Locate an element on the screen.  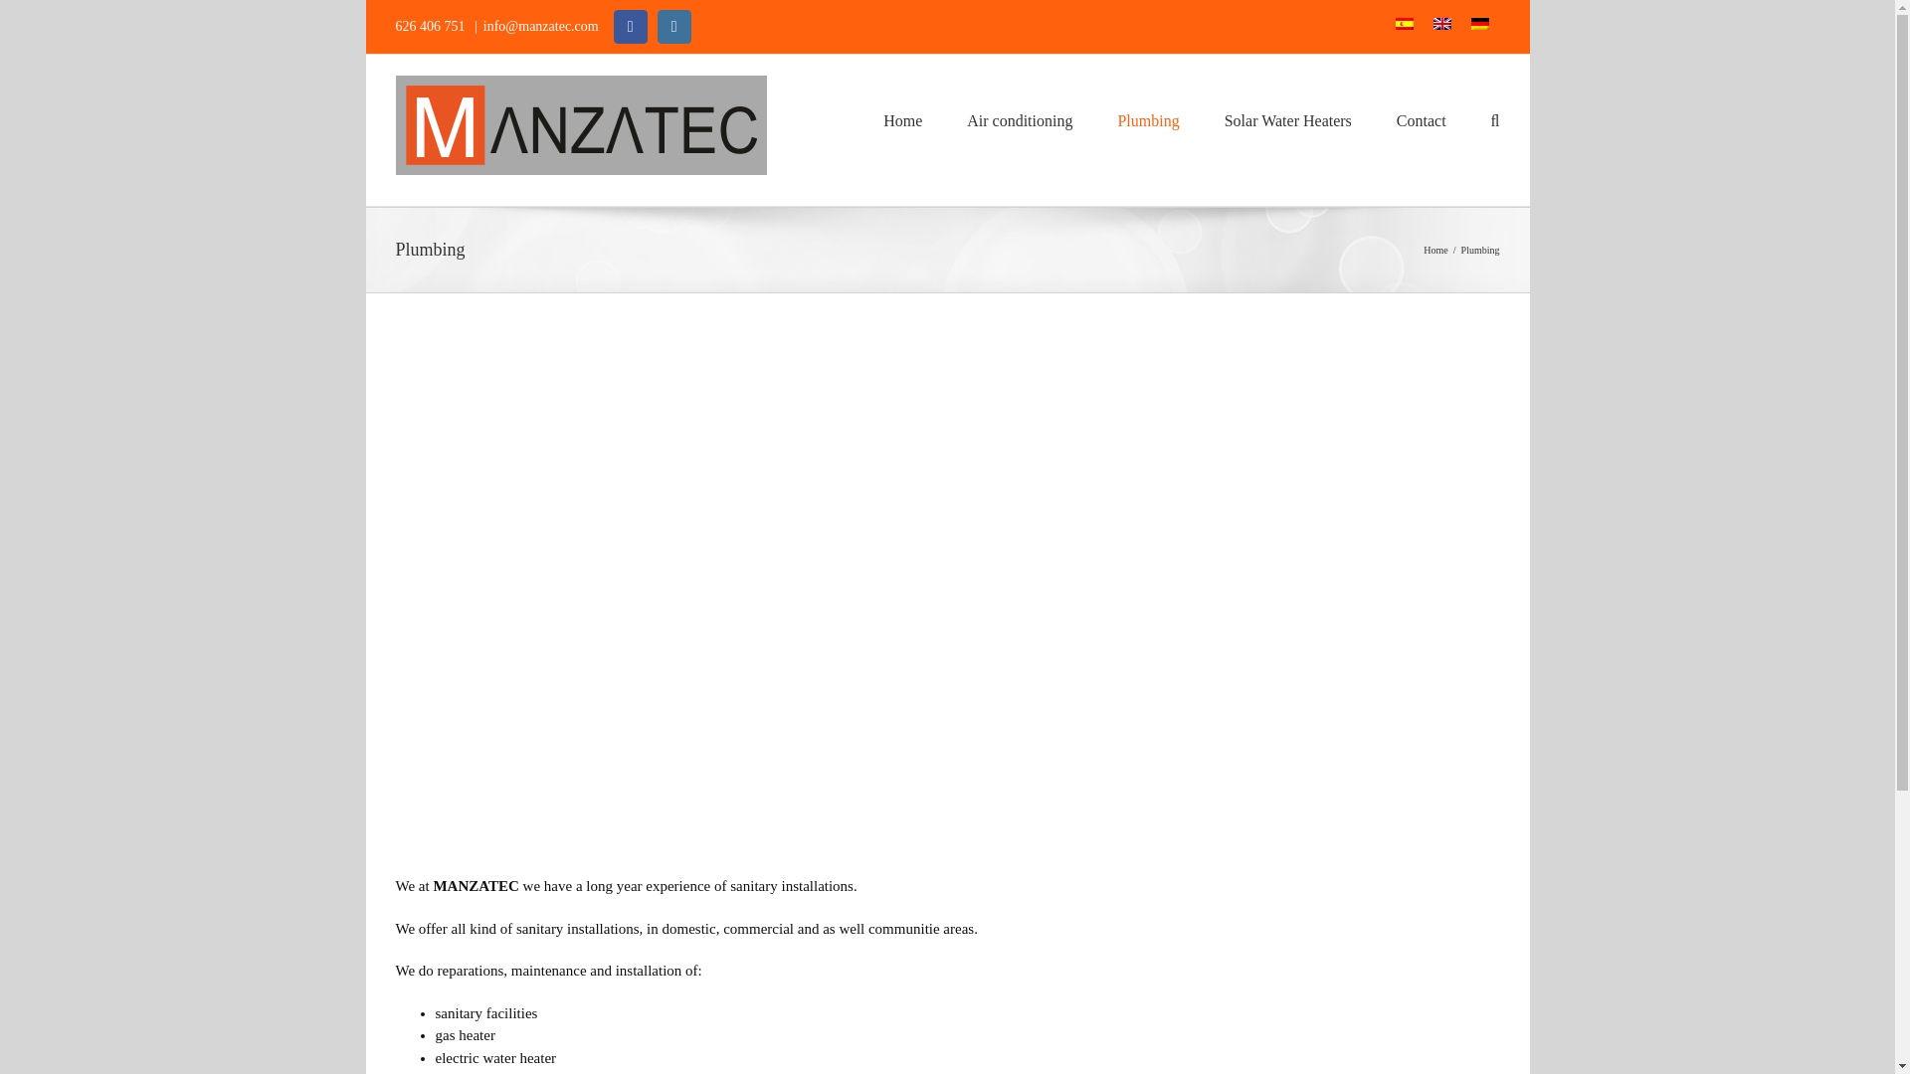
Deutsch is located at coordinates (1478, 26).